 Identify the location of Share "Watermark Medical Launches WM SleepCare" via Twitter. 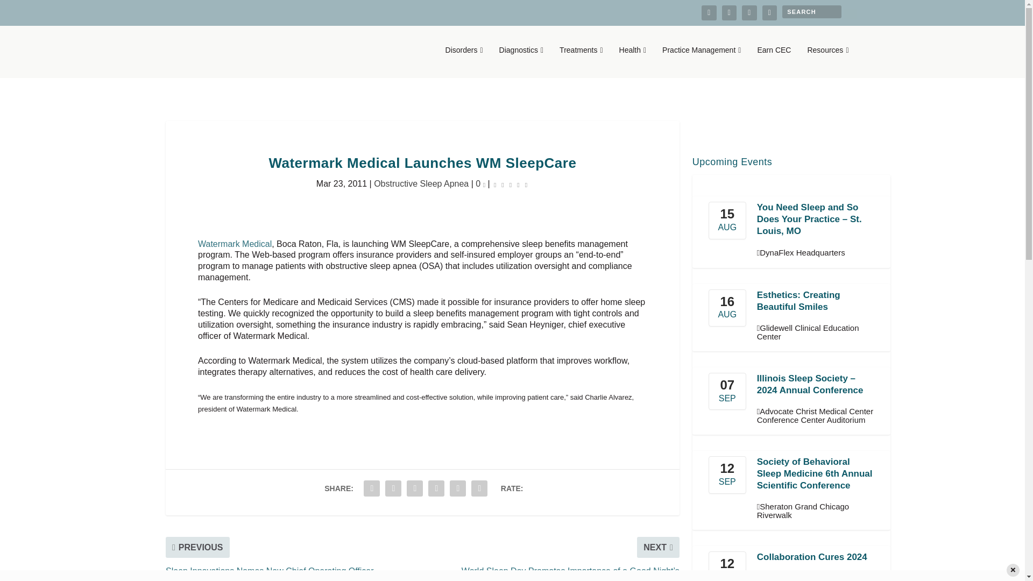
(393, 488).